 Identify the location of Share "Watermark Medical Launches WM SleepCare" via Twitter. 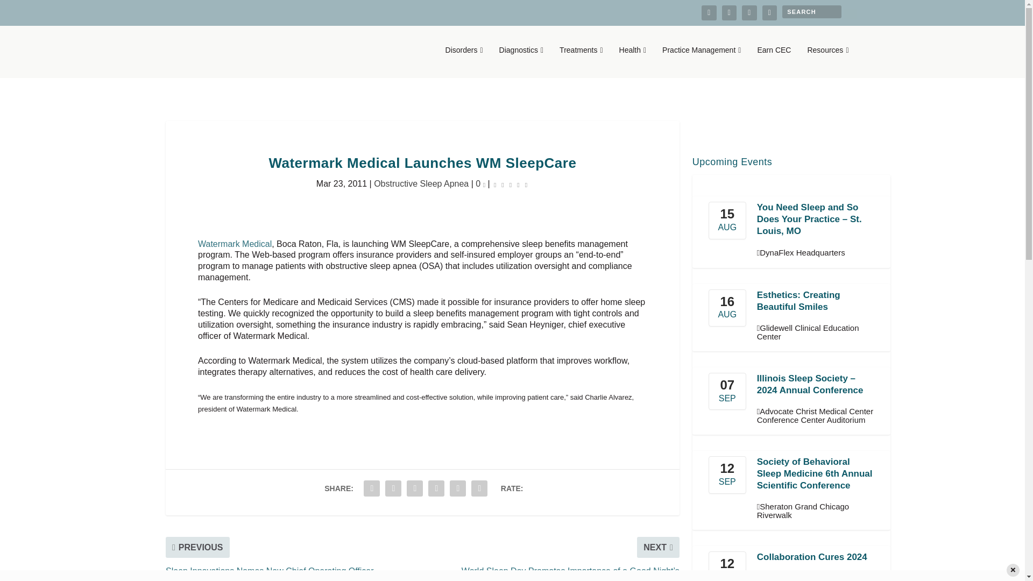
(393, 488).